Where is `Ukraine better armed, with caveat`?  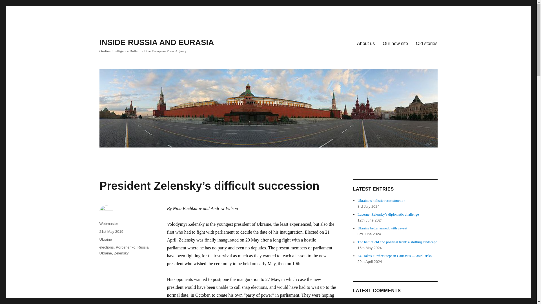
Ukraine better armed, with caveat is located at coordinates (382, 228).